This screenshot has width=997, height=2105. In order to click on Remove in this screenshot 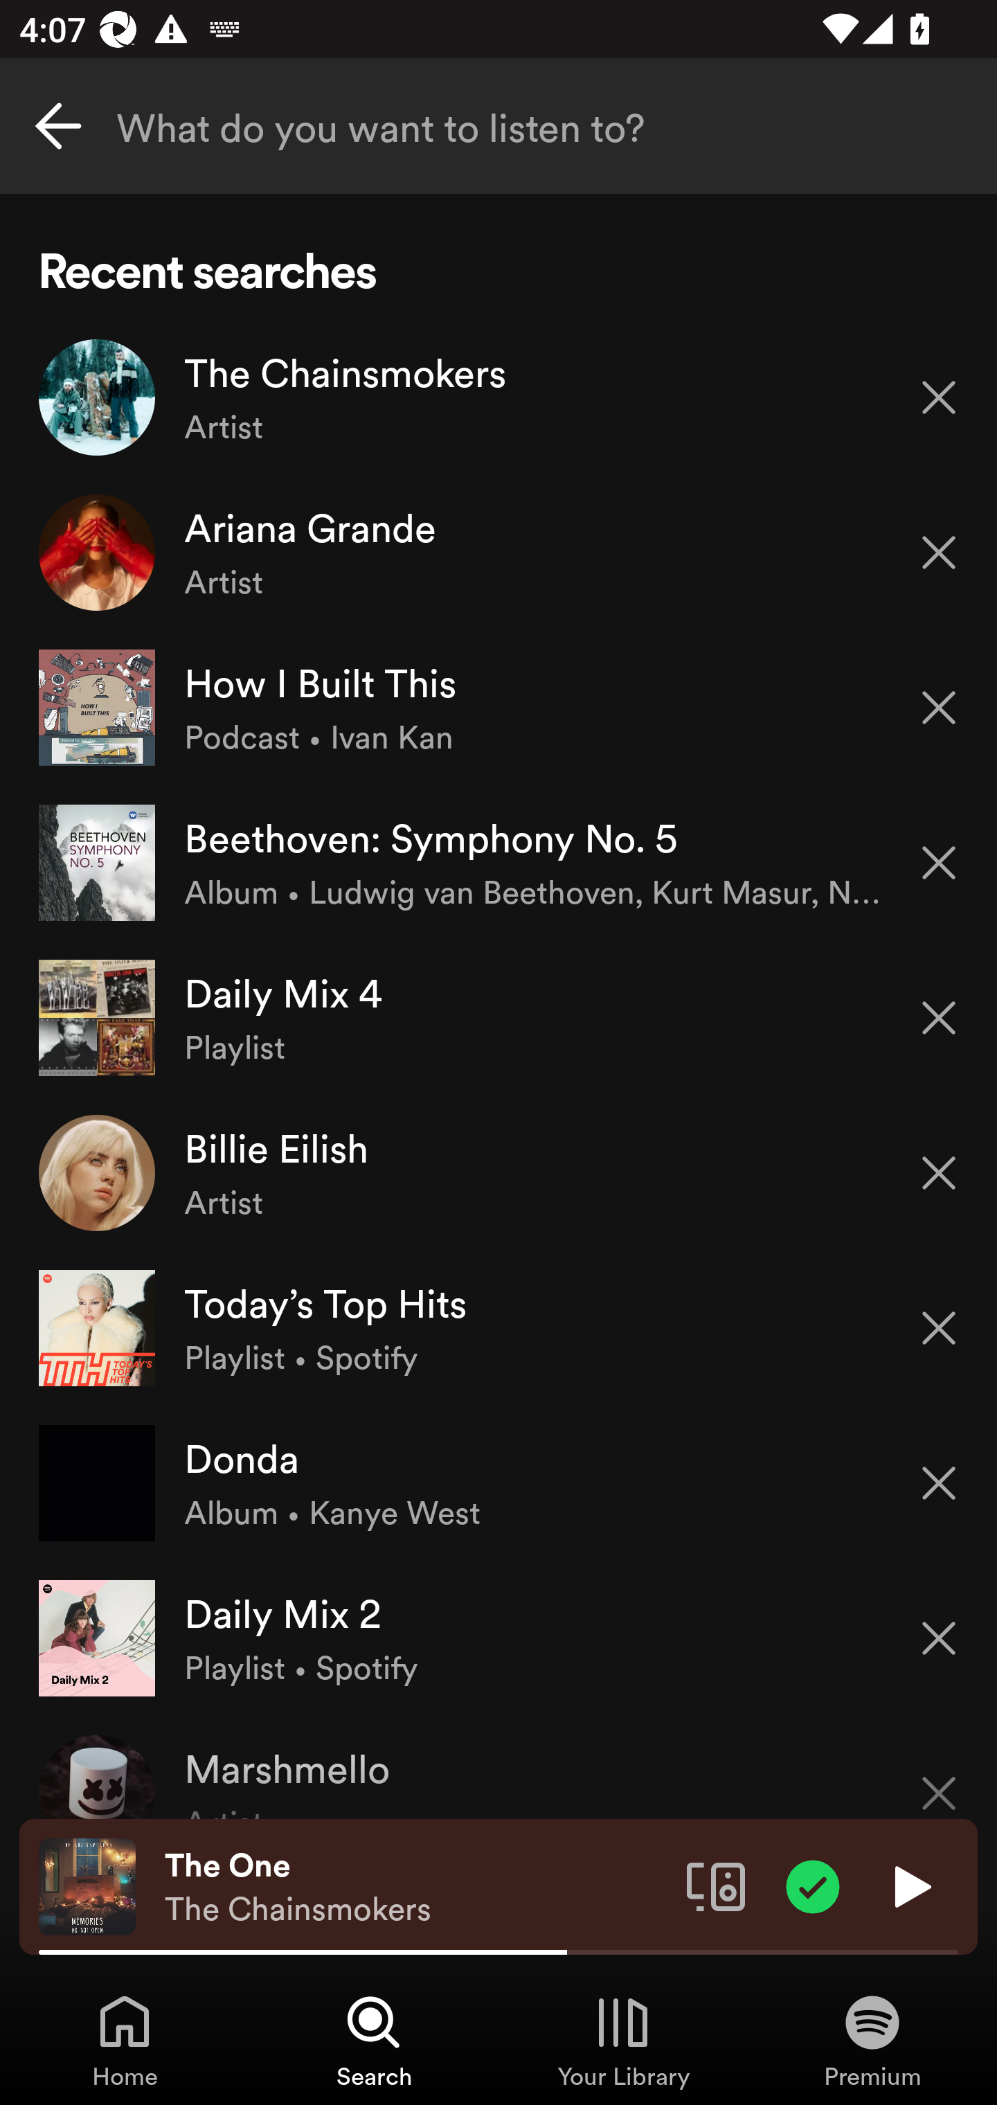, I will do `click(939, 1018)`.